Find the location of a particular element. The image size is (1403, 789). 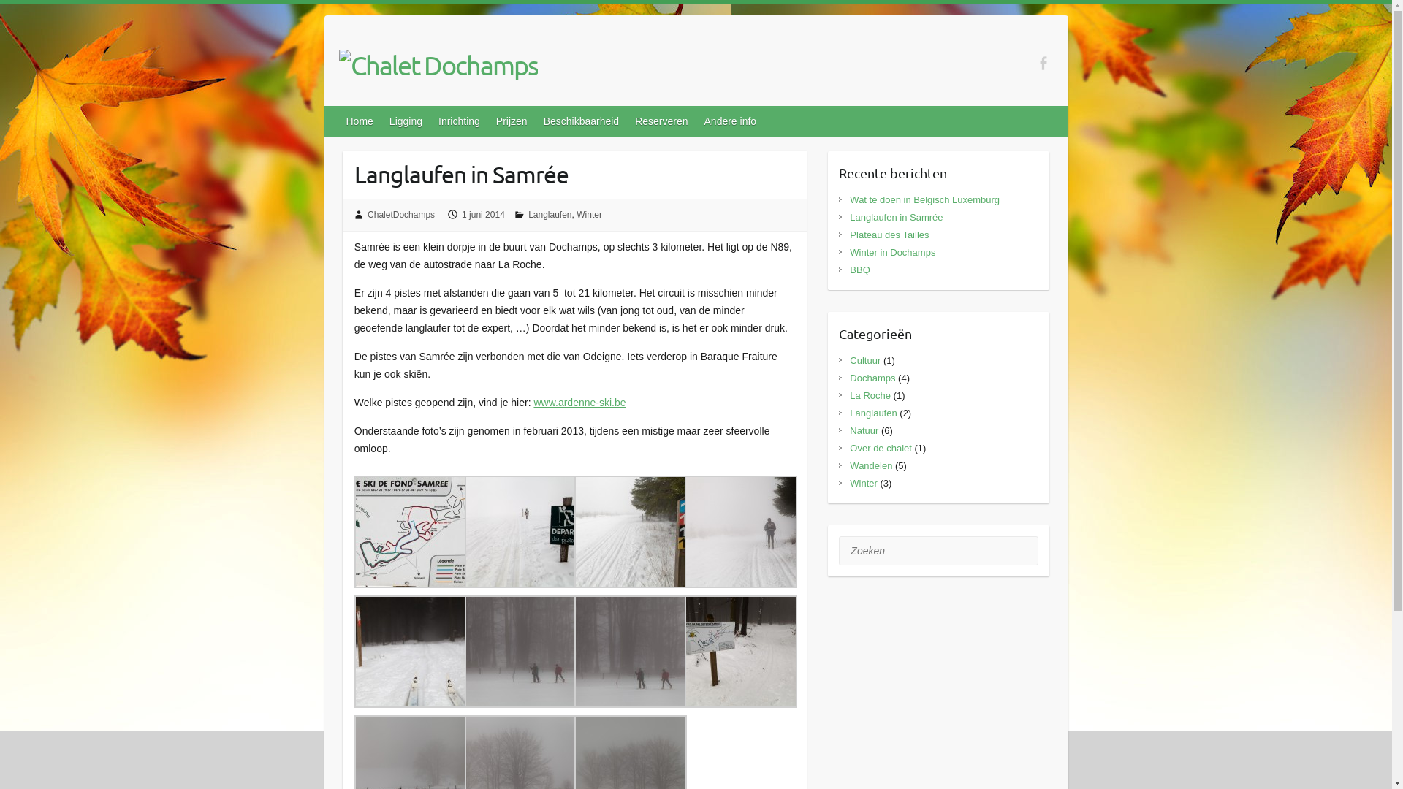

Winter in Dochamps is located at coordinates (893, 253).